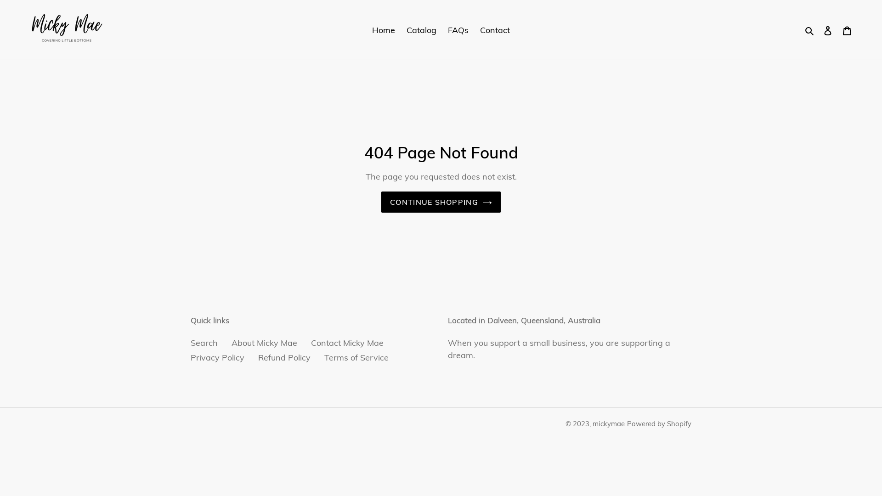 The height and width of the screenshot is (496, 882). Describe the element at coordinates (218, 357) in the screenshot. I see `Privacy Policy` at that location.